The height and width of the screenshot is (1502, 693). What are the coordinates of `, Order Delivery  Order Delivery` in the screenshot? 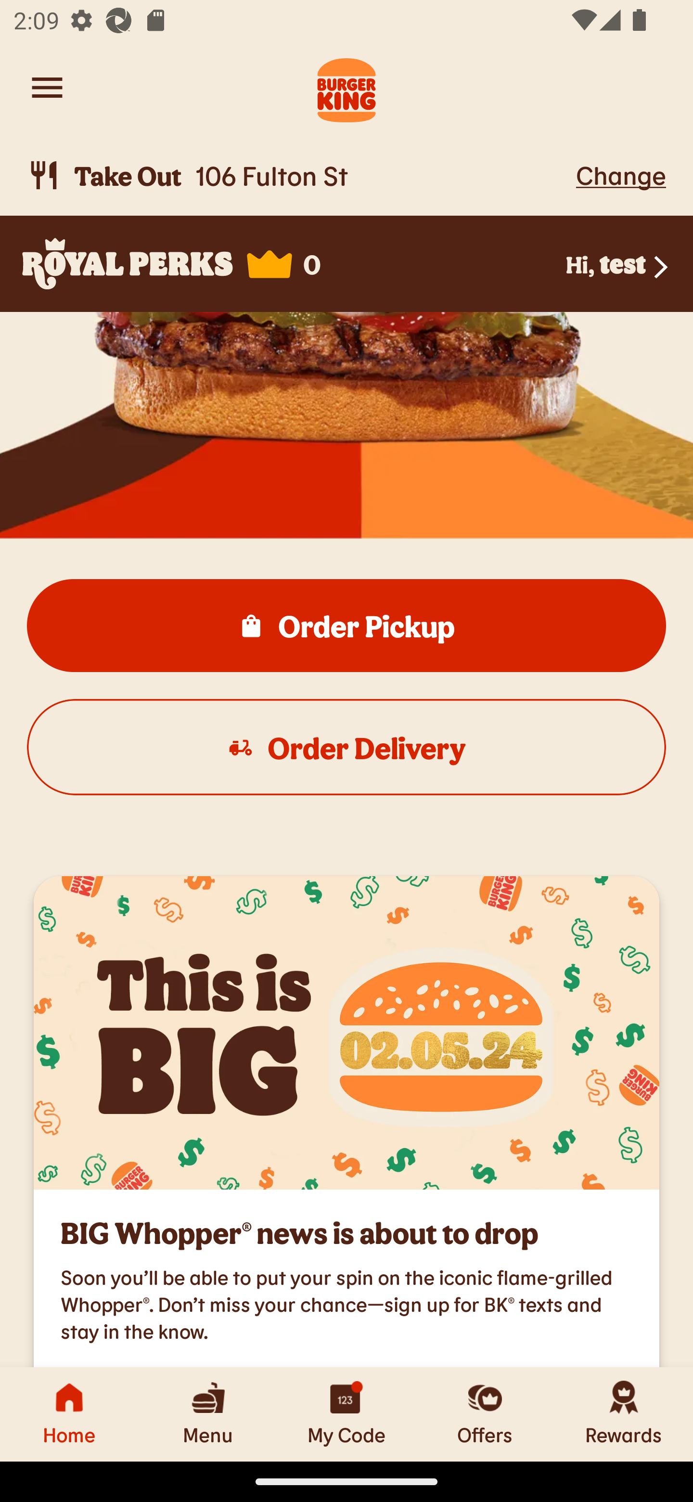 It's located at (346, 746).